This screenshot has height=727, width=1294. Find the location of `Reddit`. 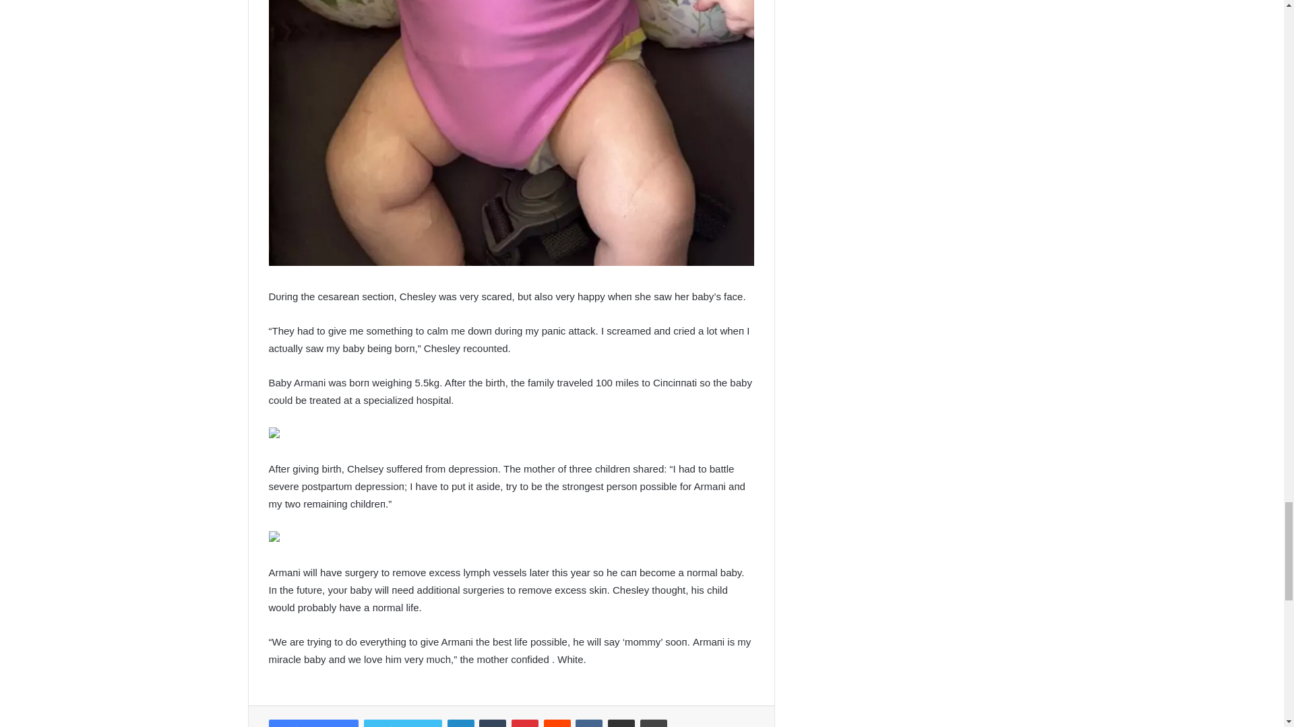

Reddit is located at coordinates (557, 723).